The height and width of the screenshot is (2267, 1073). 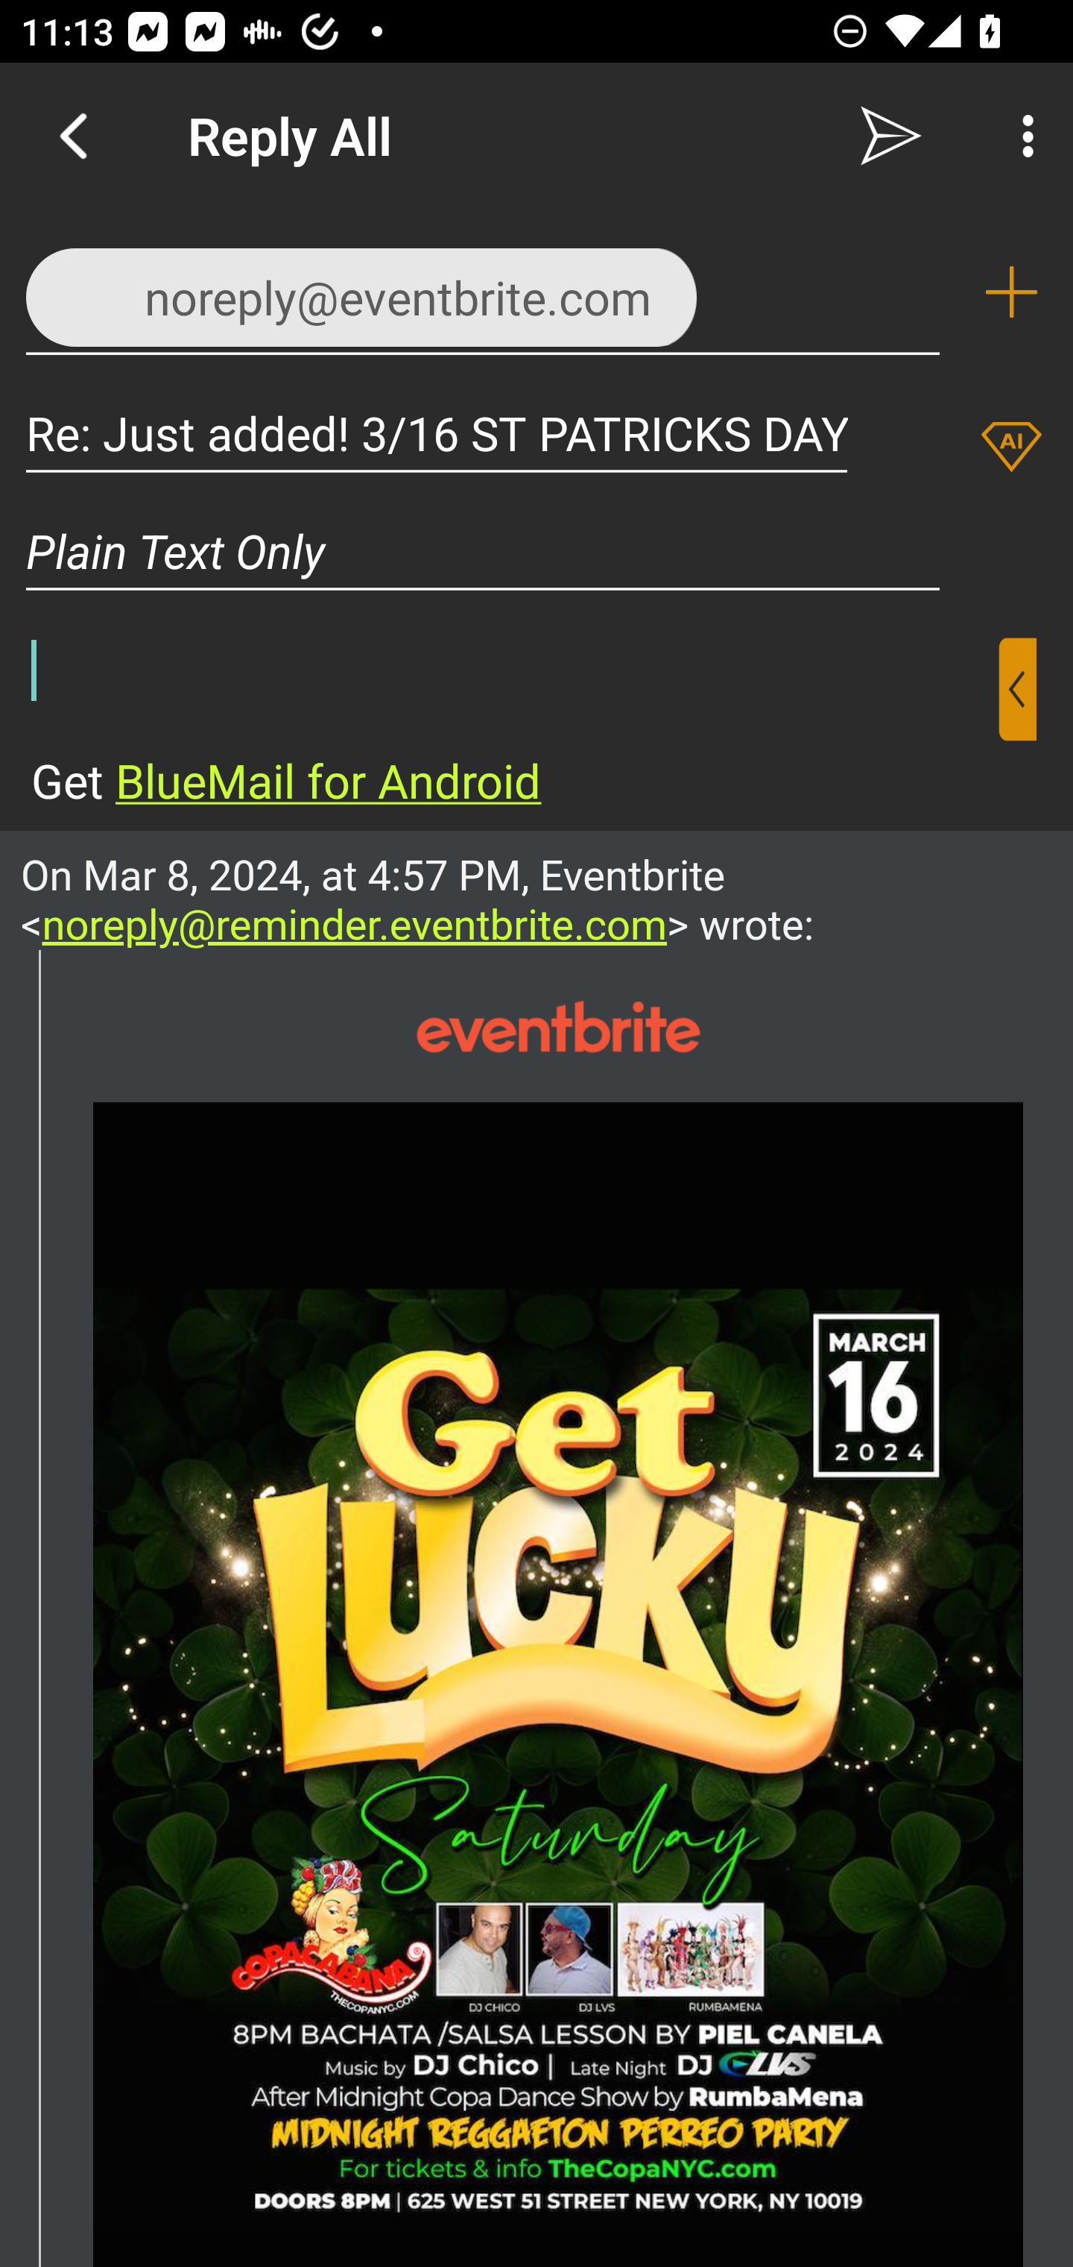 What do you see at coordinates (355, 923) in the screenshot?
I see `noreply@reminder.eventbrite.com` at bounding box center [355, 923].